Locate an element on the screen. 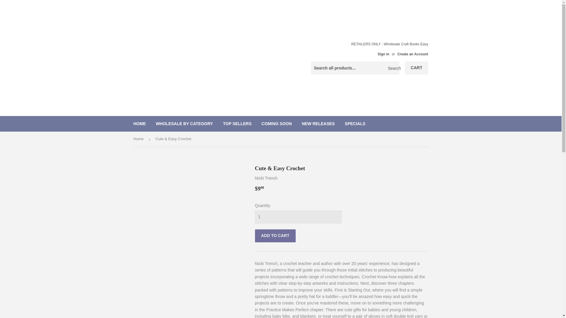 Image resolution: width=566 pixels, height=318 pixels. ADD TO CART is located at coordinates (275, 236).